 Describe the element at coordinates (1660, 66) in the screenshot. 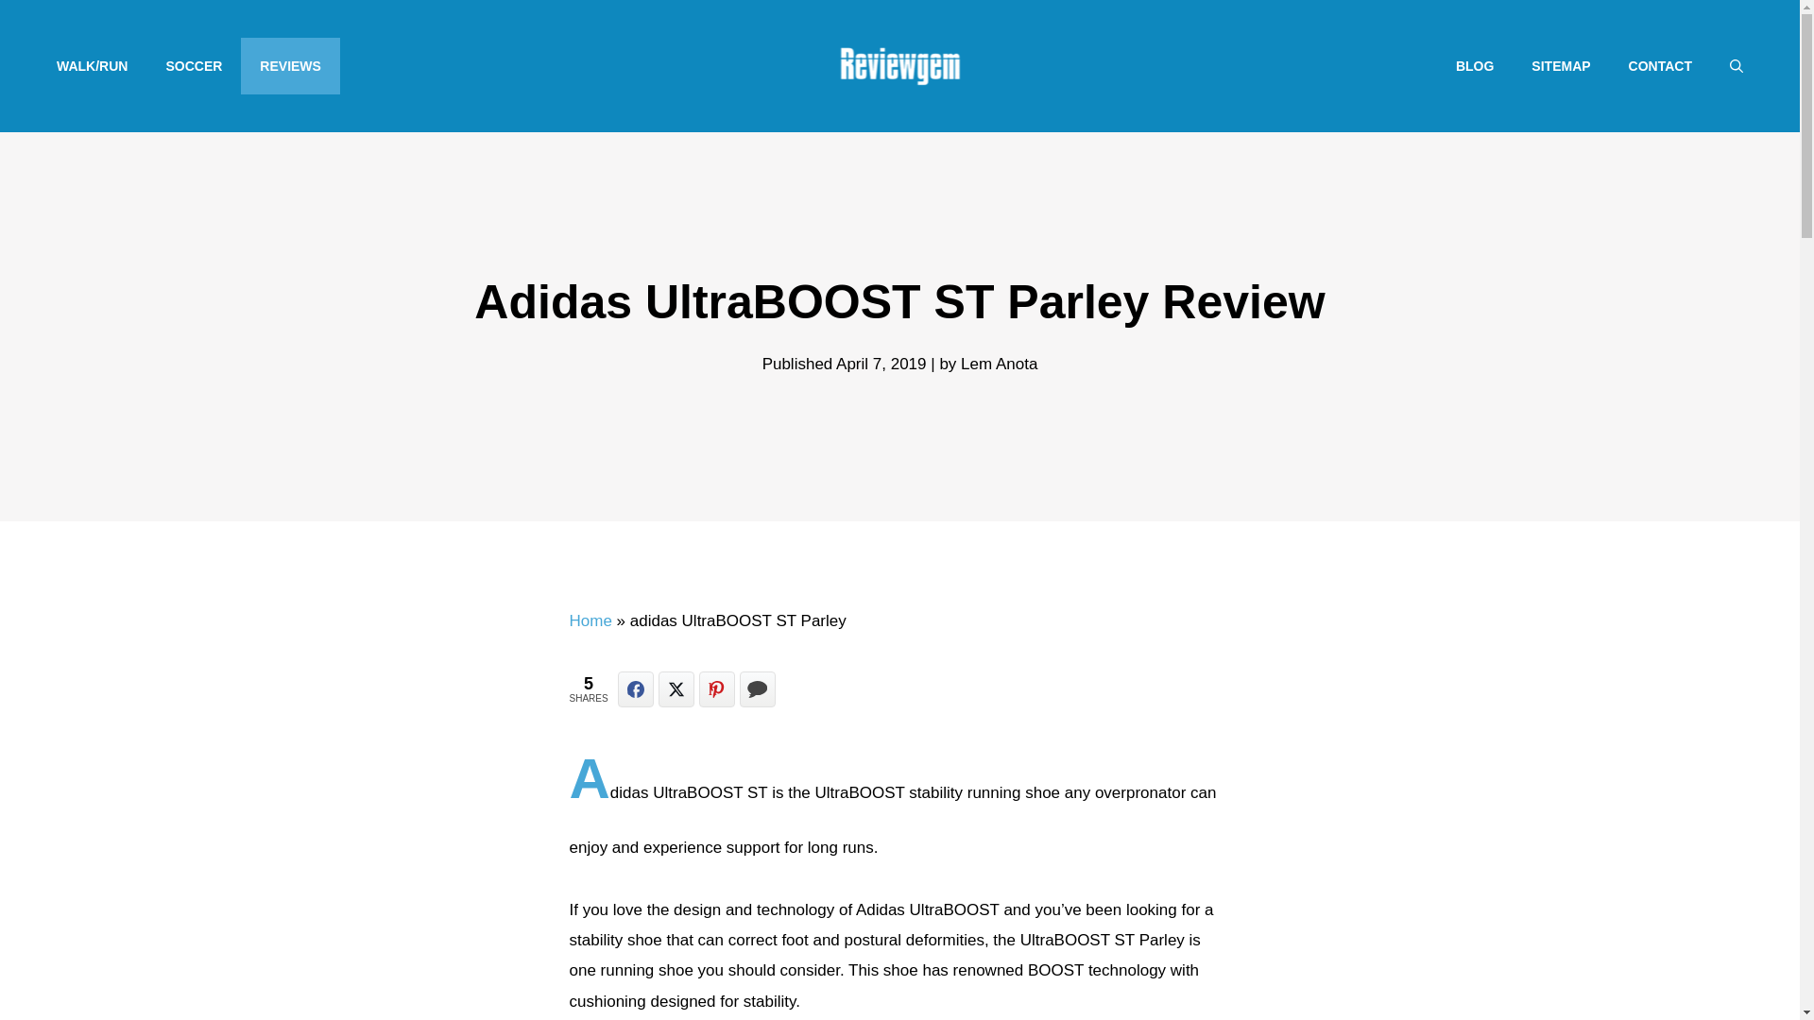

I see `CONTACT` at that location.